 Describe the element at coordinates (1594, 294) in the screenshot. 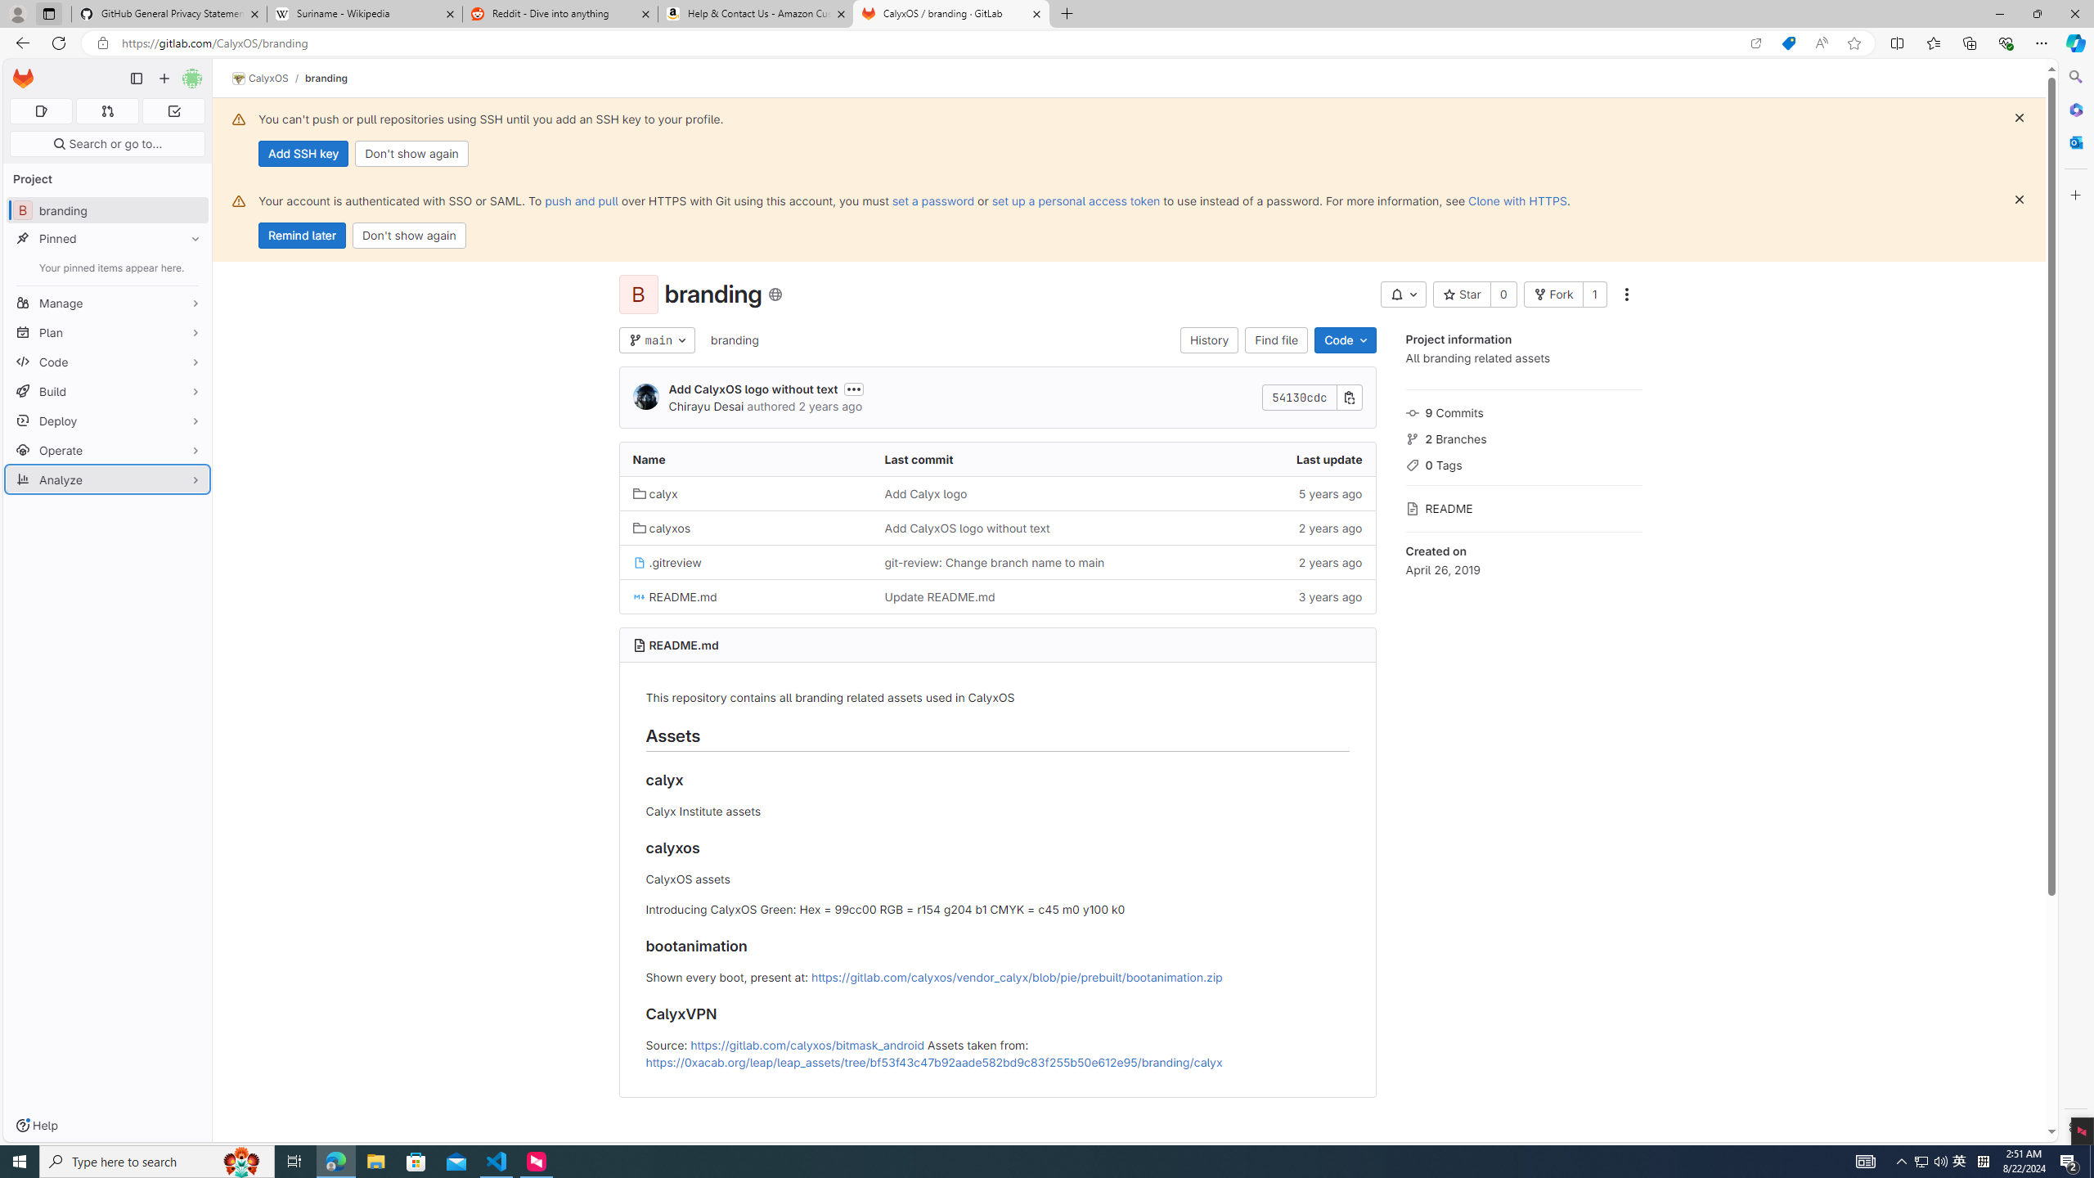

I see `1` at that location.